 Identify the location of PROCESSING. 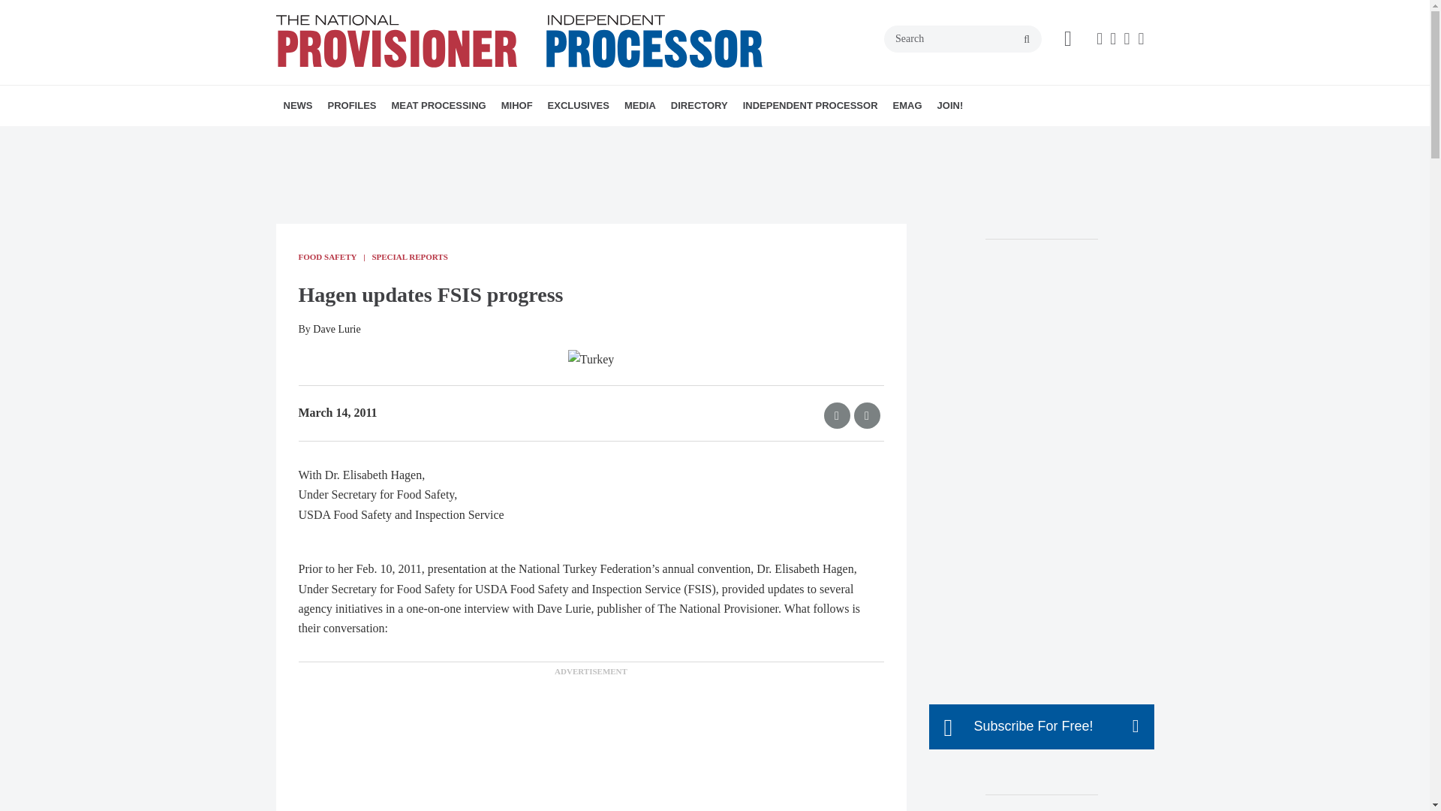
(485, 138).